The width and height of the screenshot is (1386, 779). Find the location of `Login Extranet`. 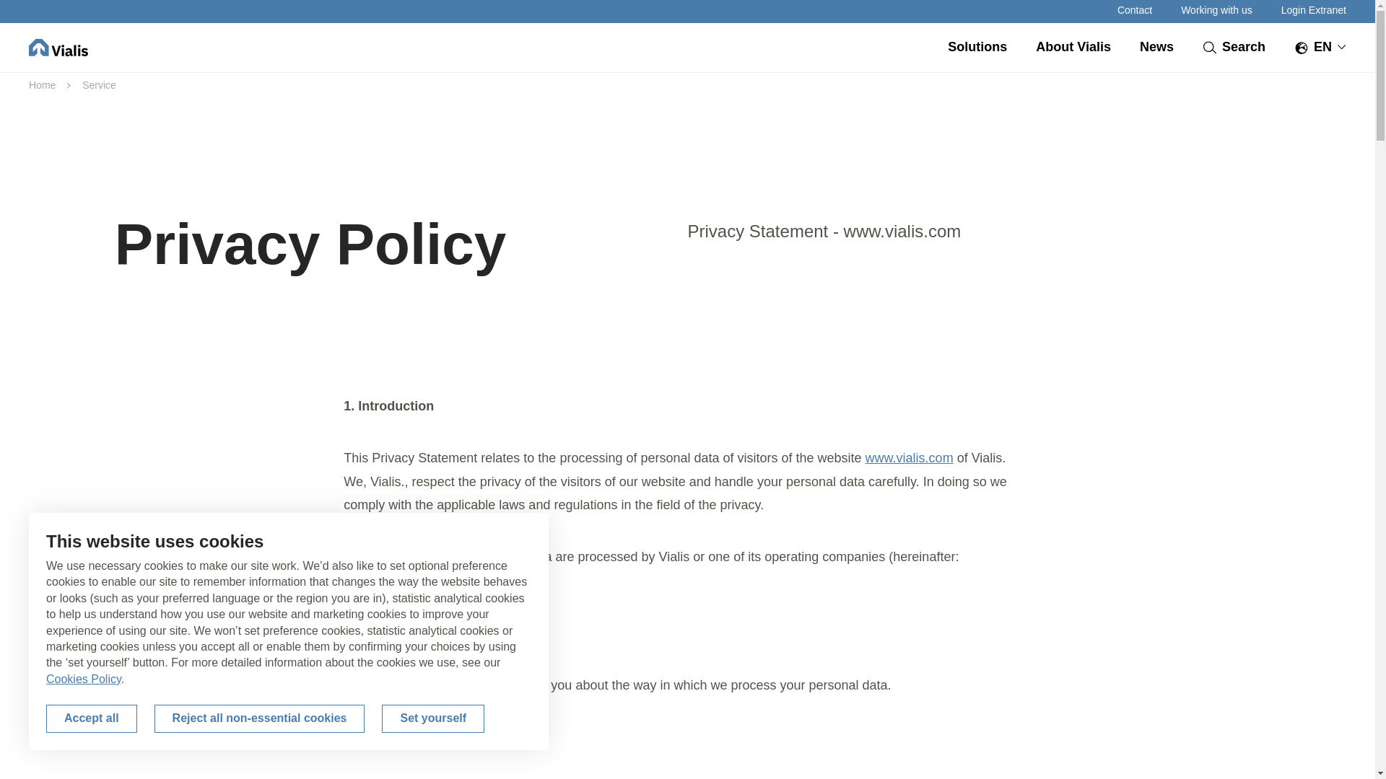

Login Extranet is located at coordinates (1313, 10).